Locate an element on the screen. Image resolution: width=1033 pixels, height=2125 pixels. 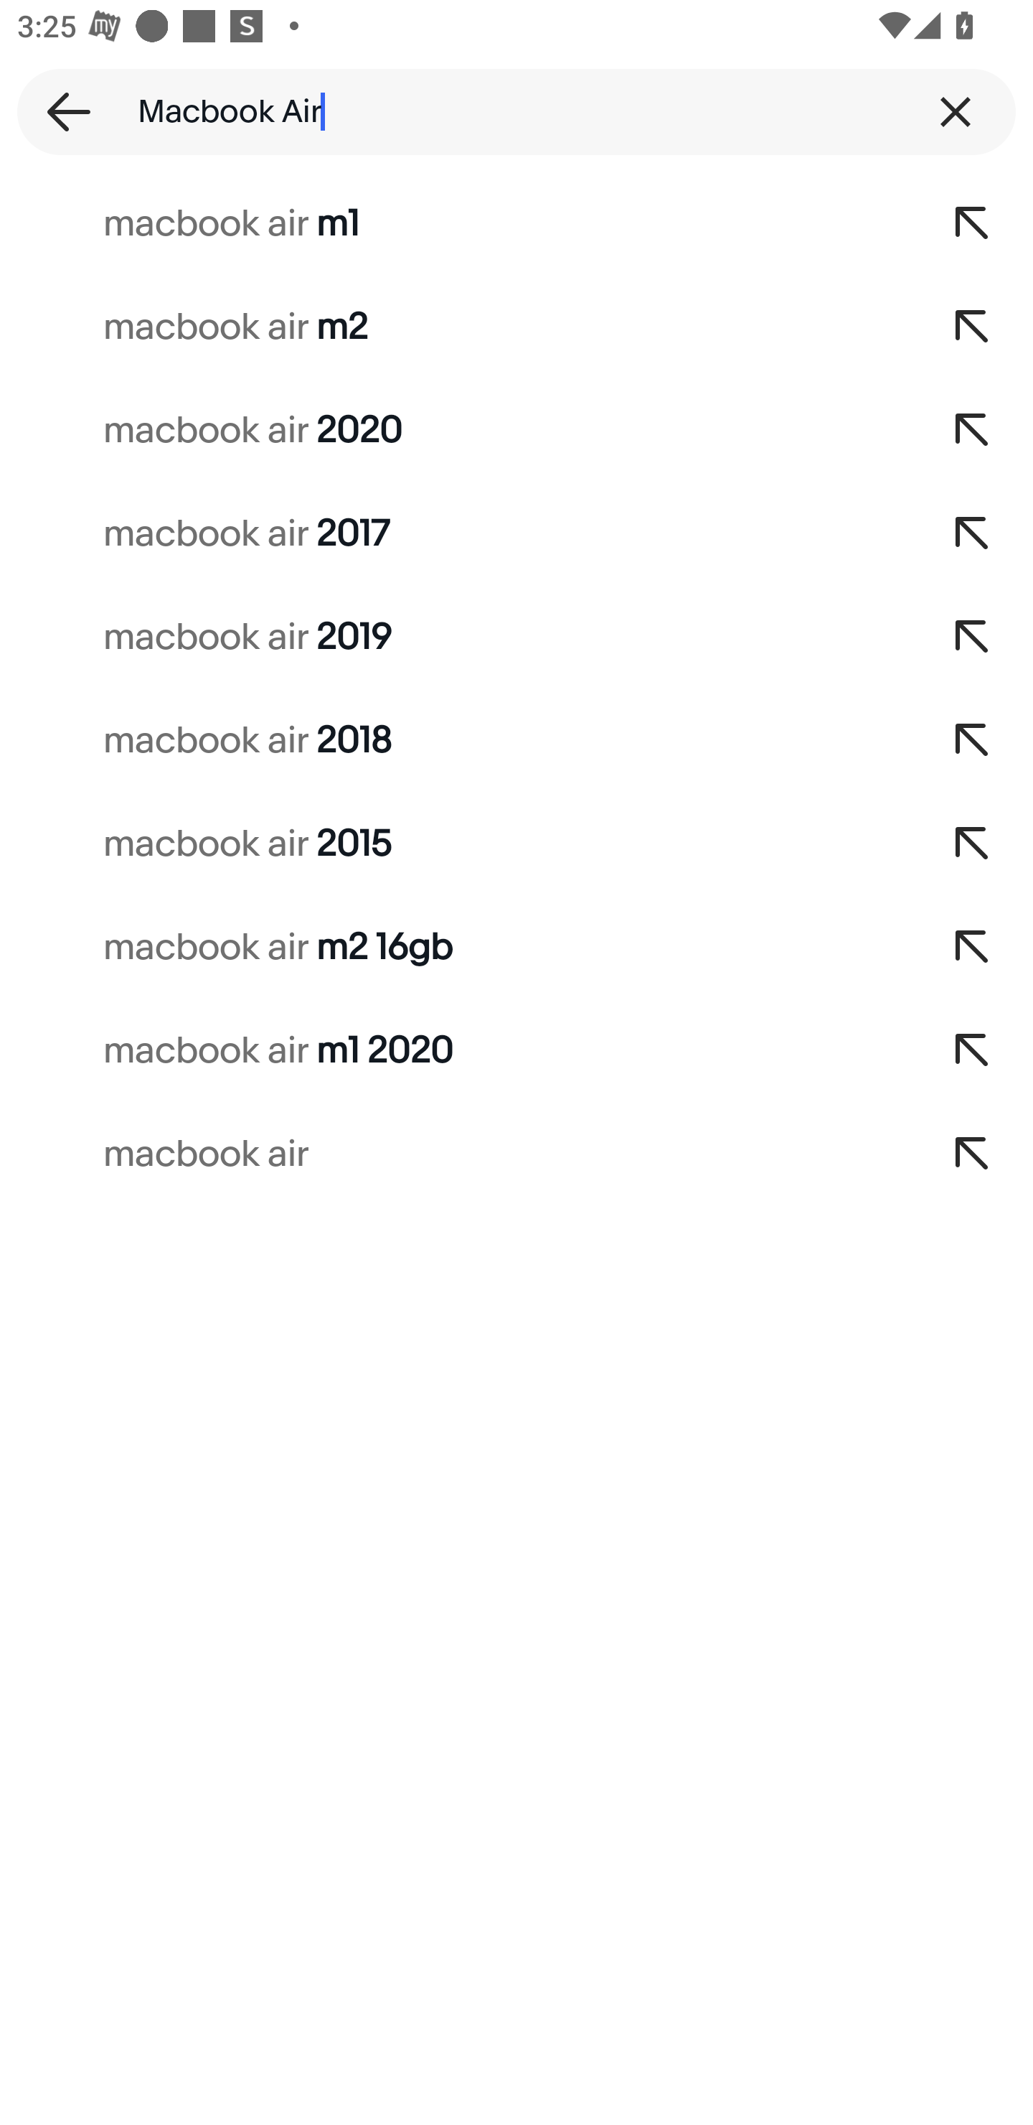
Clear query is located at coordinates (956, 111).